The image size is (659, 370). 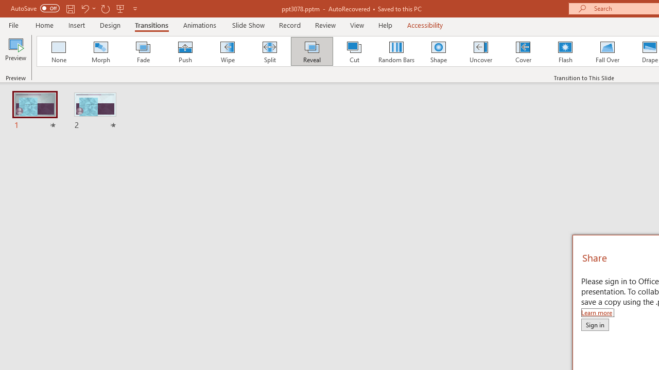 I want to click on Uncover, so click(x=481, y=51).